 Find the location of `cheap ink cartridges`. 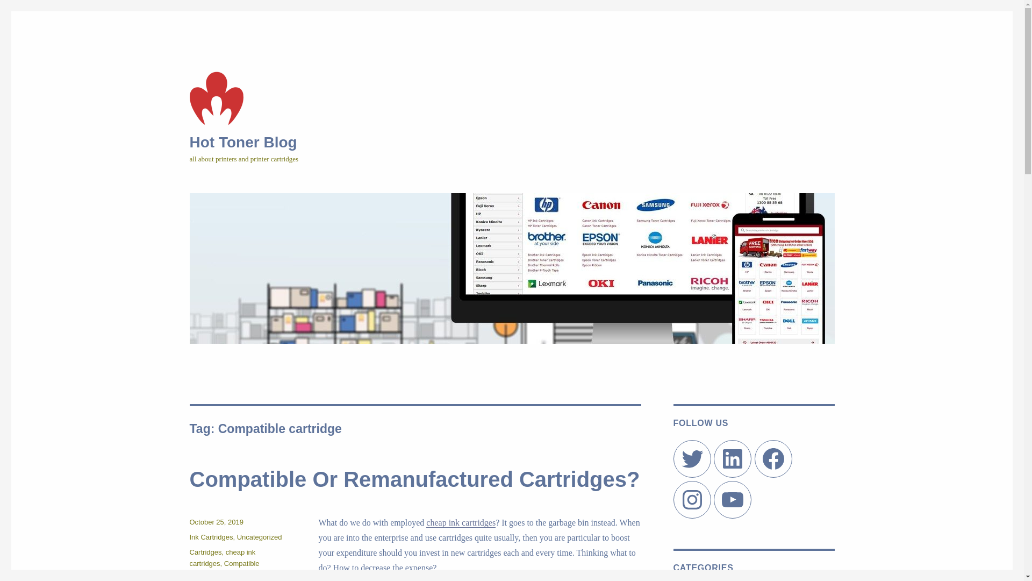

cheap ink cartridges is located at coordinates (461, 523).